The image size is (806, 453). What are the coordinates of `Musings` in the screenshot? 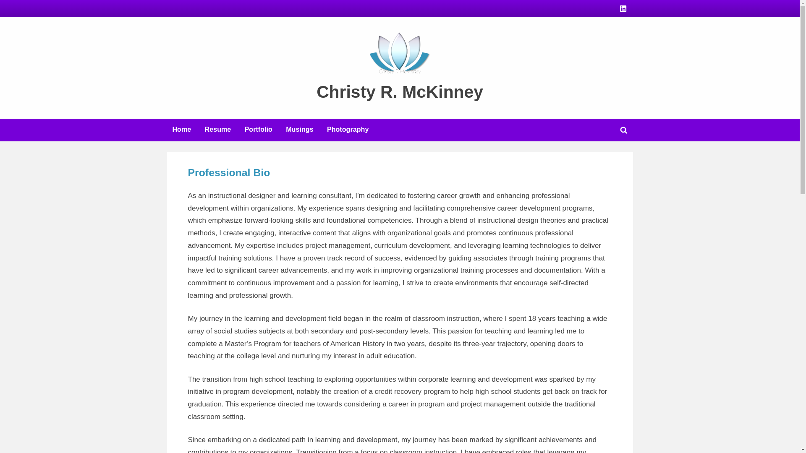 It's located at (299, 130).